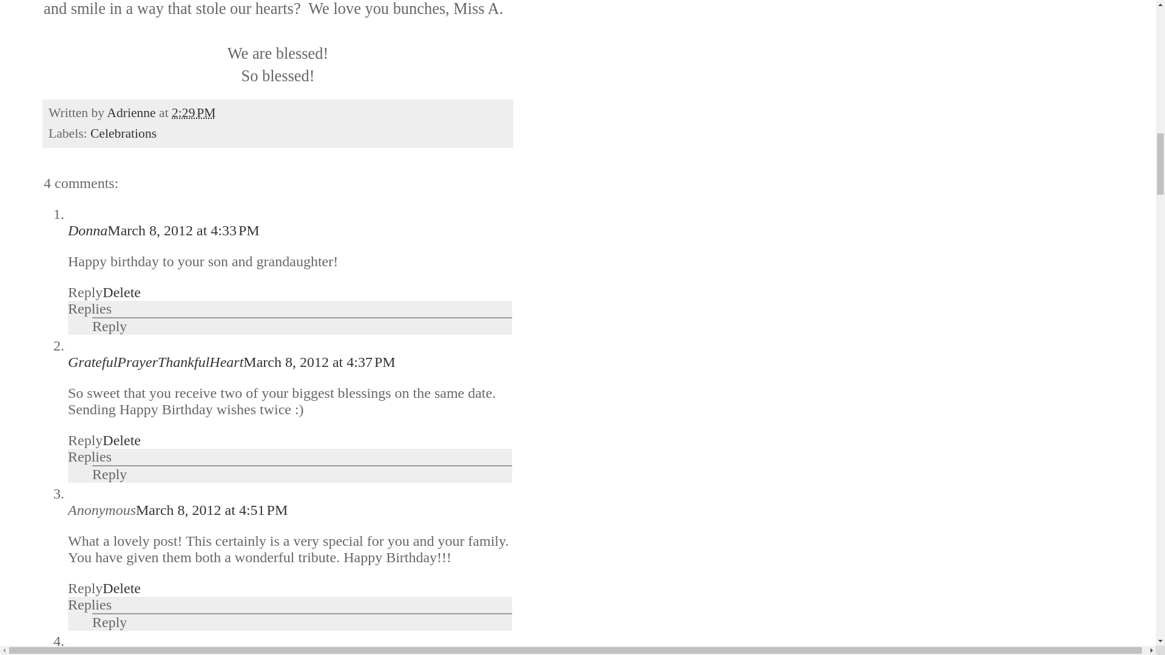 This screenshot has width=1165, height=655. Describe the element at coordinates (193, 112) in the screenshot. I see `permanent link` at that location.